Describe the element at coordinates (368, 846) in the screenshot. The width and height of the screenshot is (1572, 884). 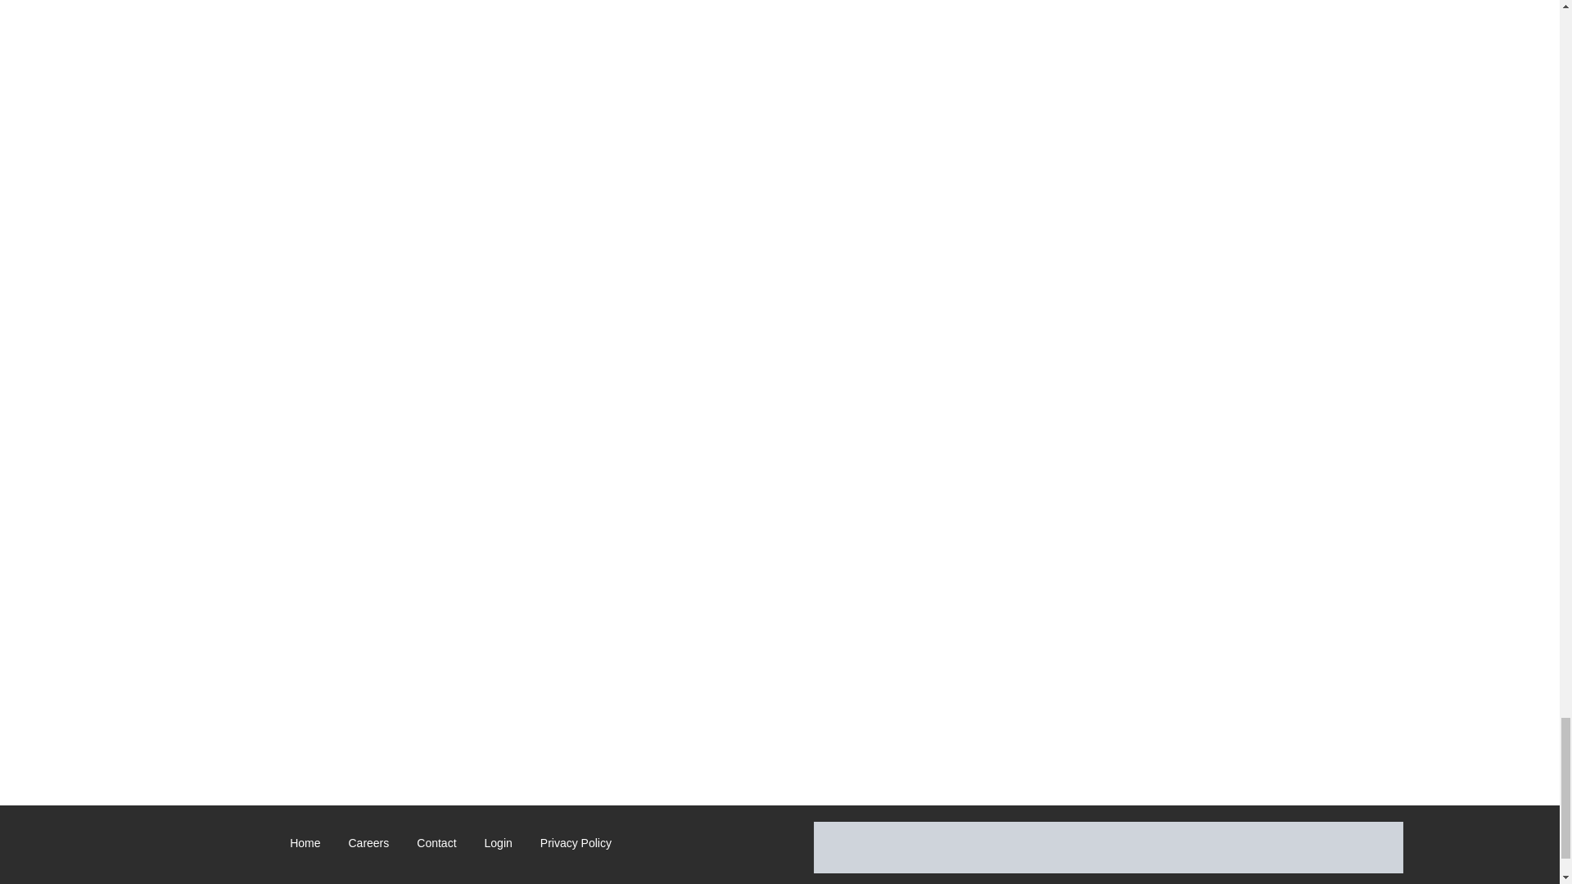
I see `Careers` at that location.